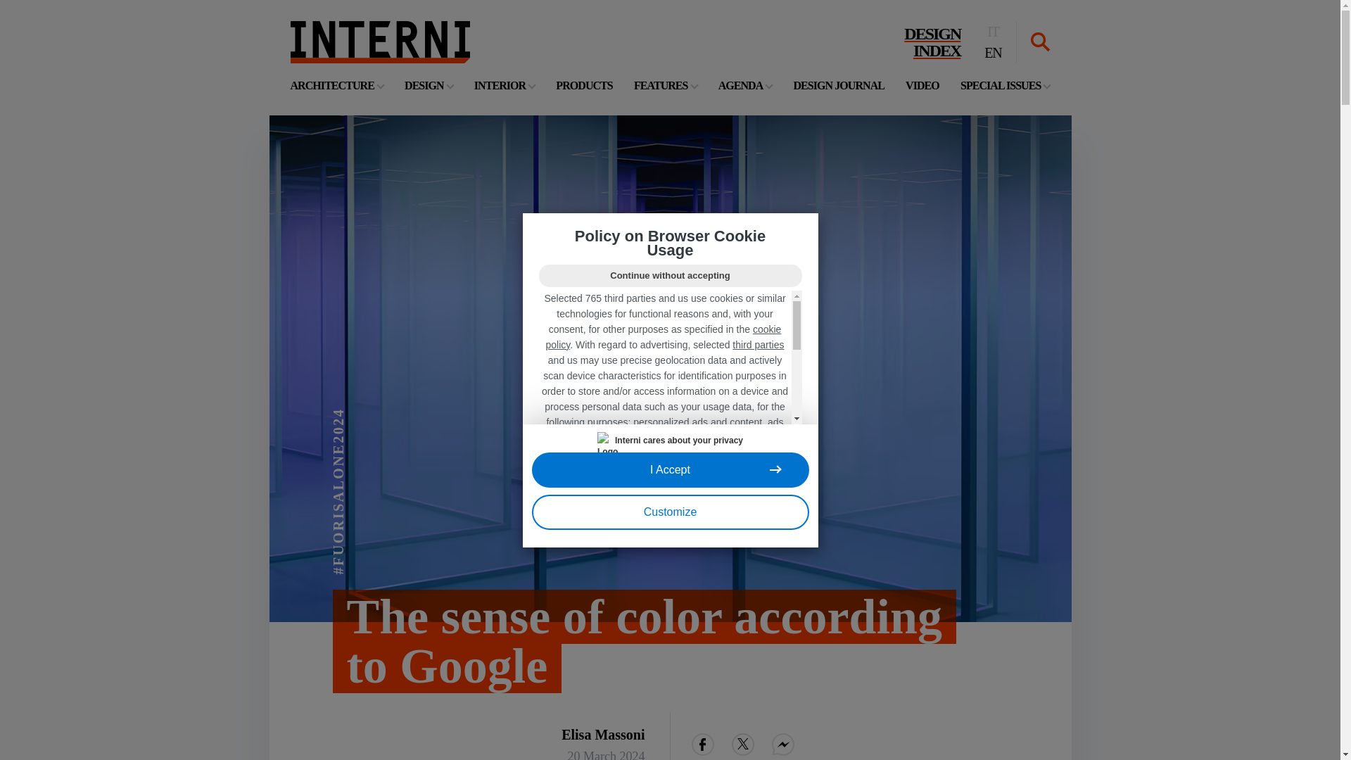 This screenshot has width=1351, height=760. What do you see at coordinates (922, 85) in the screenshot?
I see `SPECIAL ISSUES` at bounding box center [922, 85].